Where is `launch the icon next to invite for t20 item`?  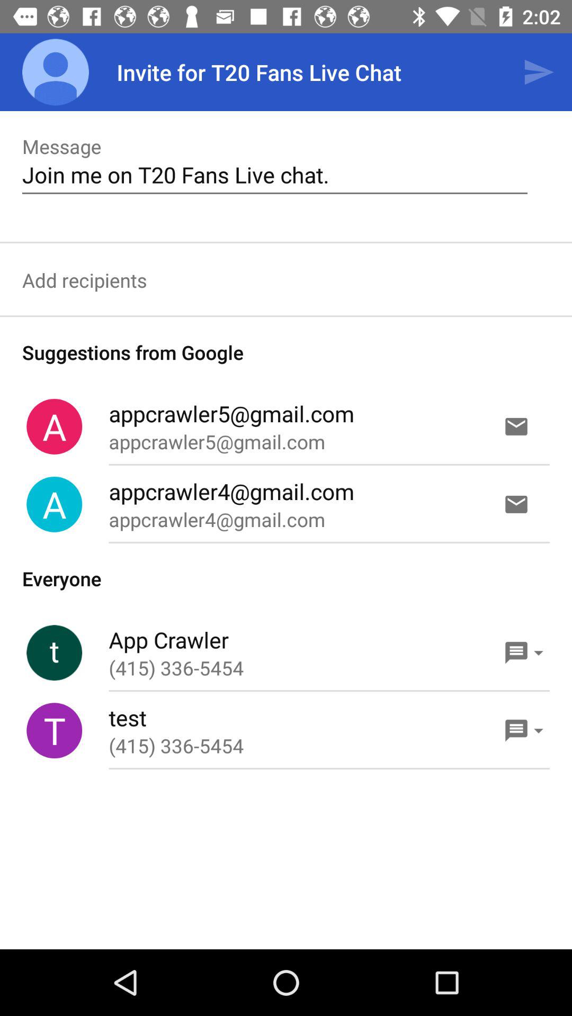 launch the icon next to invite for t20 item is located at coordinates (538, 72).